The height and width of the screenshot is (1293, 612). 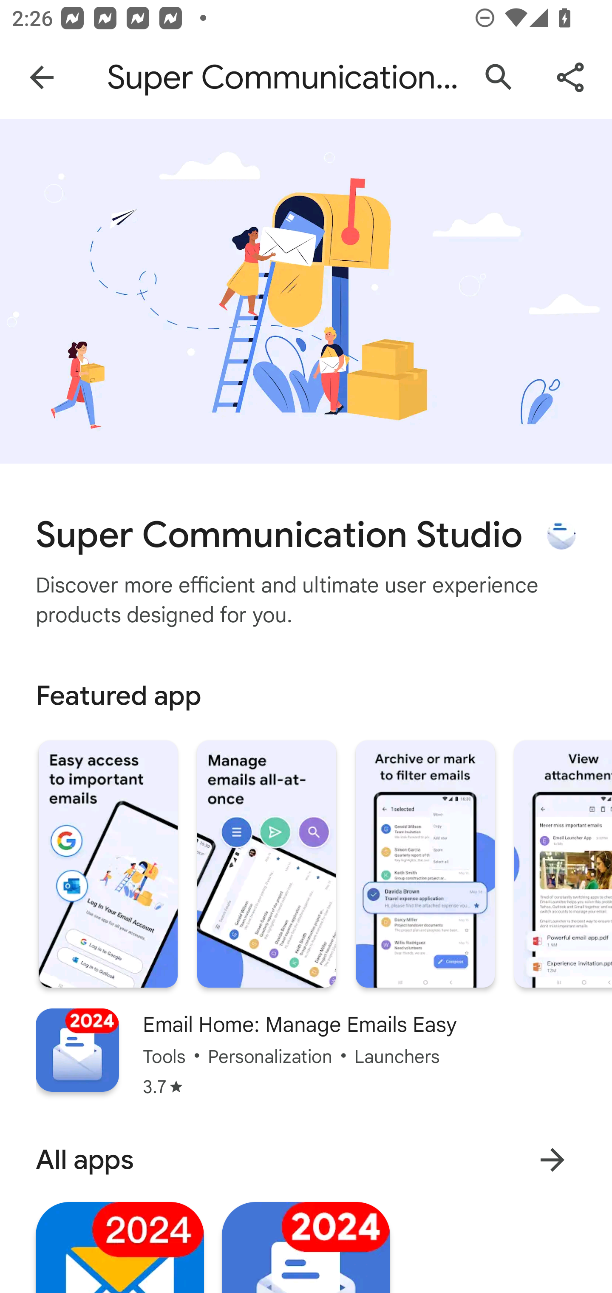 What do you see at coordinates (306, 1159) in the screenshot?
I see `All apps More results for All apps` at bounding box center [306, 1159].